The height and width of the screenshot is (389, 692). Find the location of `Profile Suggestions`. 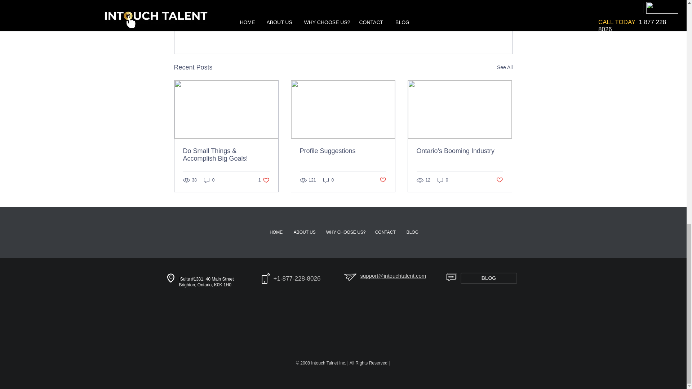

Profile Suggestions is located at coordinates (343, 151).